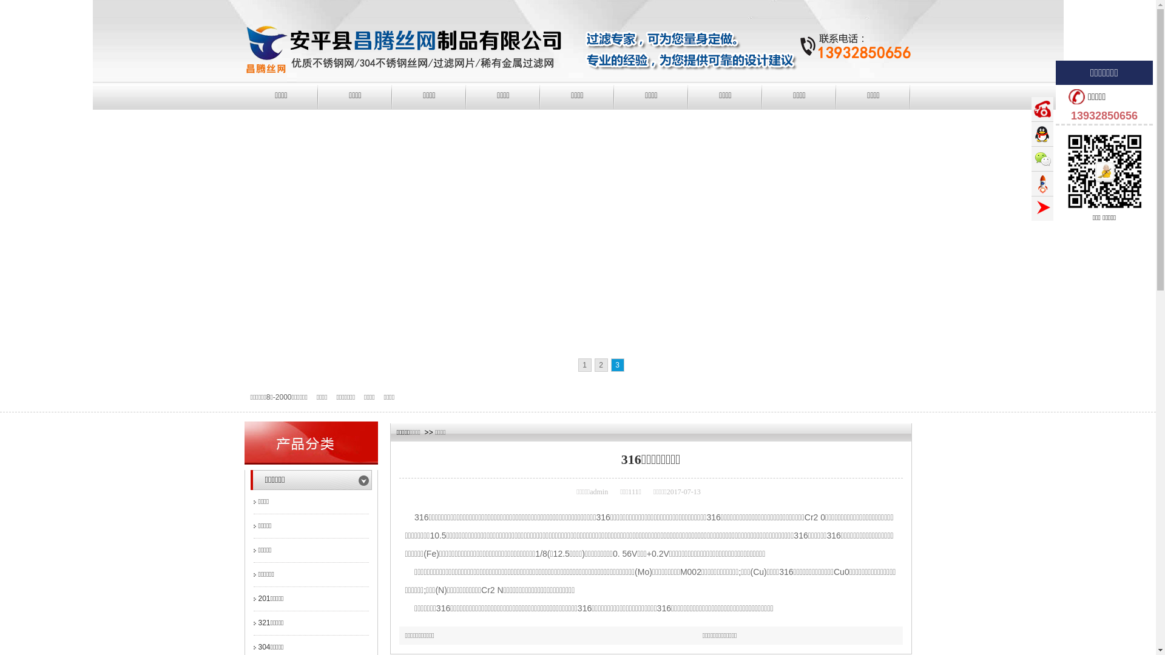  I want to click on 3038276279, so click(1042, 134).